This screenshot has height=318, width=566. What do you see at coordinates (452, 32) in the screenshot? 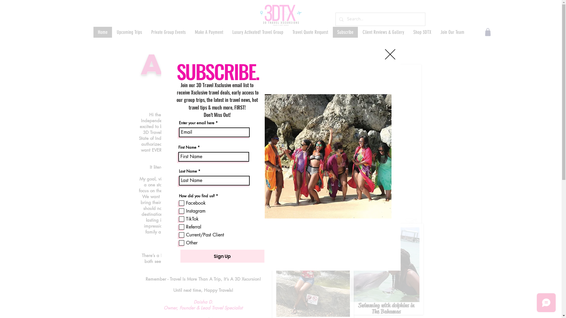
I see `Join Our Team` at bounding box center [452, 32].